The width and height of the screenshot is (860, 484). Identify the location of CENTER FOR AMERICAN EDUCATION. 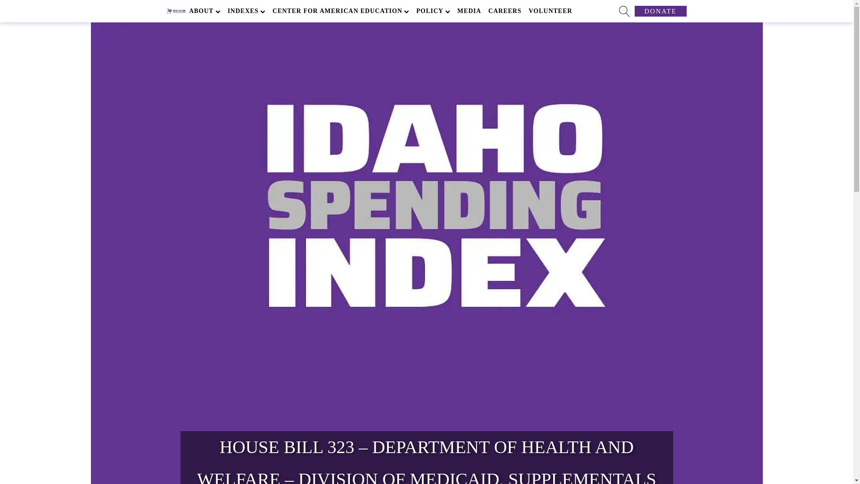
(340, 11).